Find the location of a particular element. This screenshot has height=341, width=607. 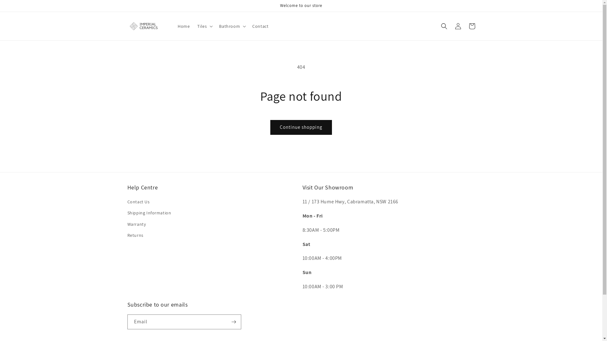

Shipping Information is located at coordinates (149, 213).